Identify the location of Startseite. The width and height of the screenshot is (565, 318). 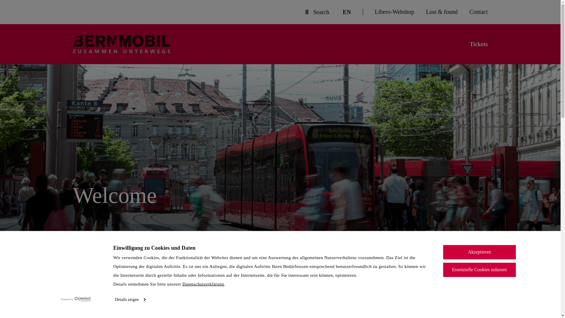
(121, 44).